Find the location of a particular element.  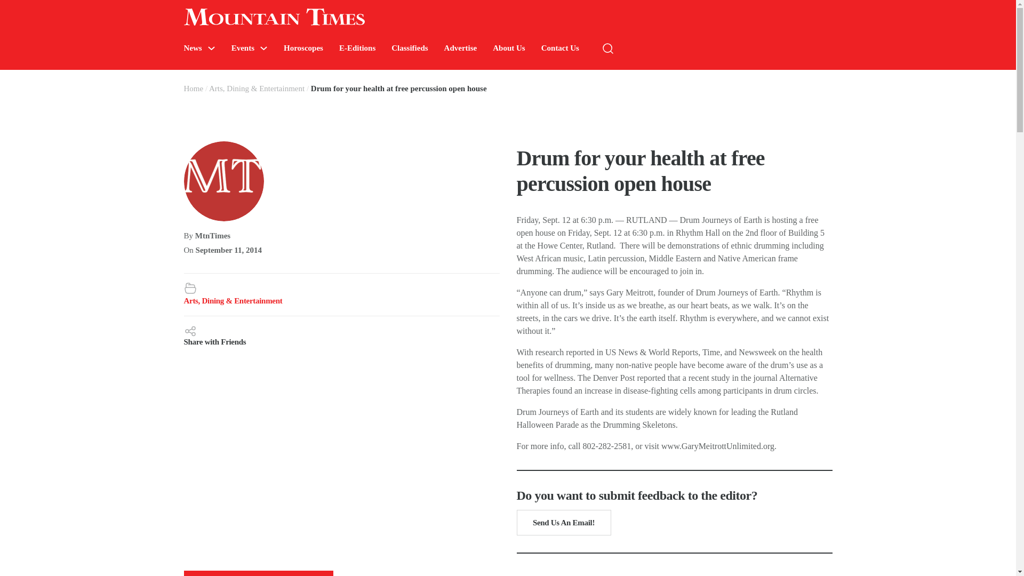

Classifieds is located at coordinates (410, 48).